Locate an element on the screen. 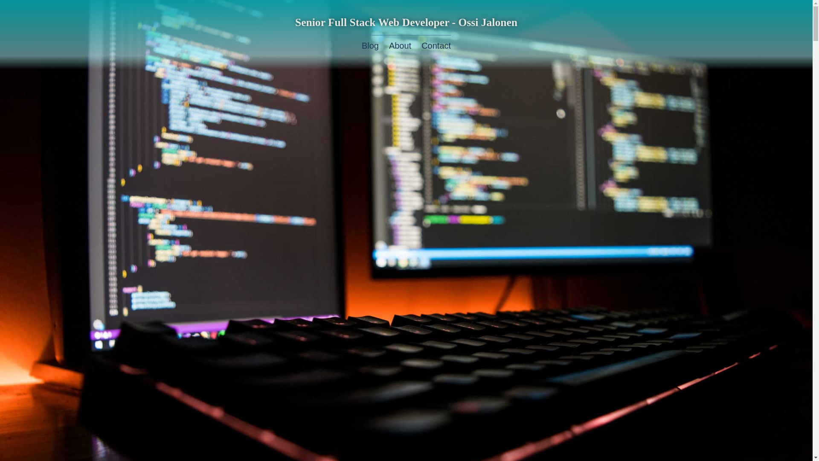 This screenshot has width=819, height=461. About is located at coordinates (400, 45).